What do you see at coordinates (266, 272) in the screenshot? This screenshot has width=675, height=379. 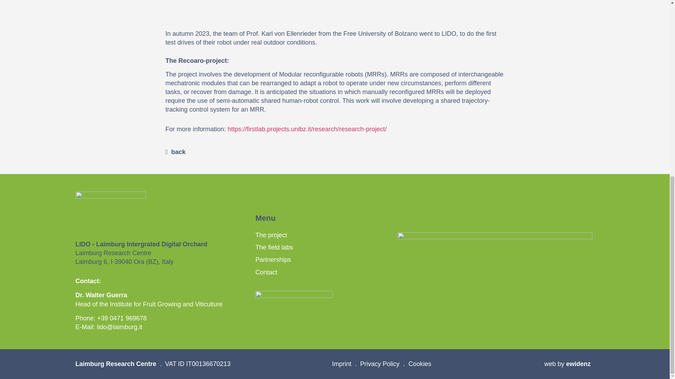 I see `Contact` at bounding box center [266, 272].